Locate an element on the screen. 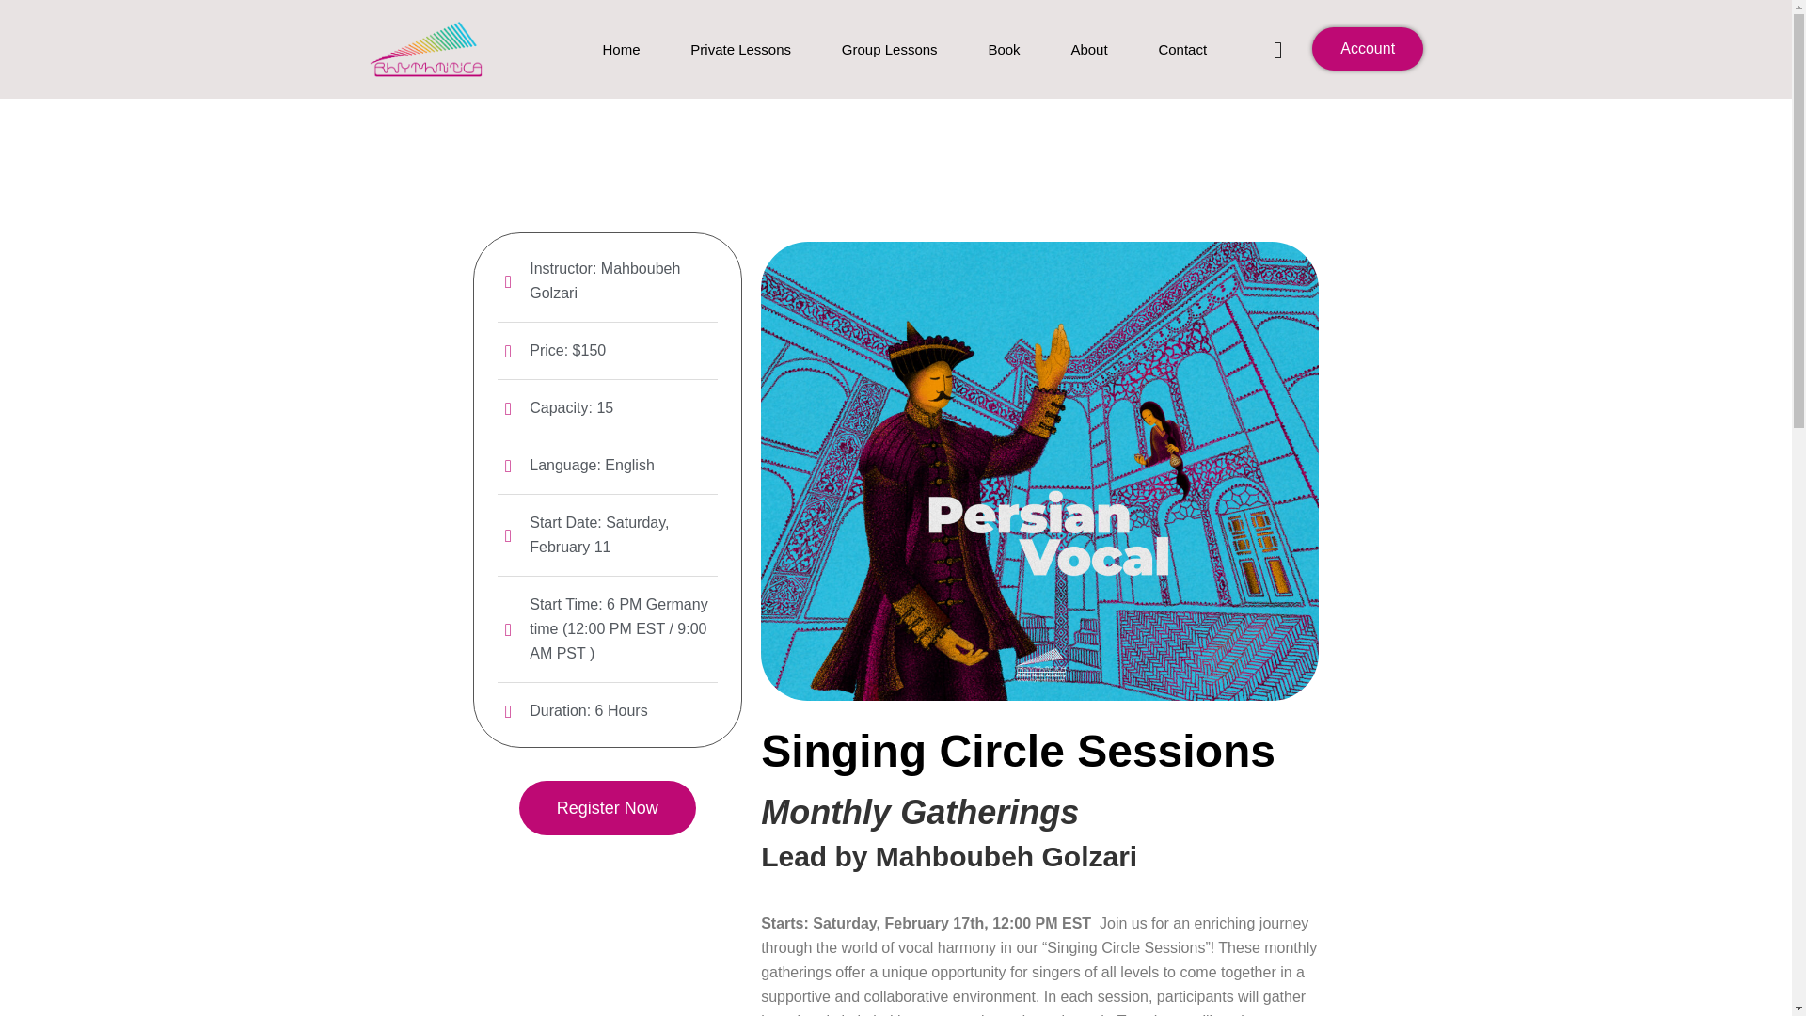  Private Lessons is located at coordinates (740, 49).